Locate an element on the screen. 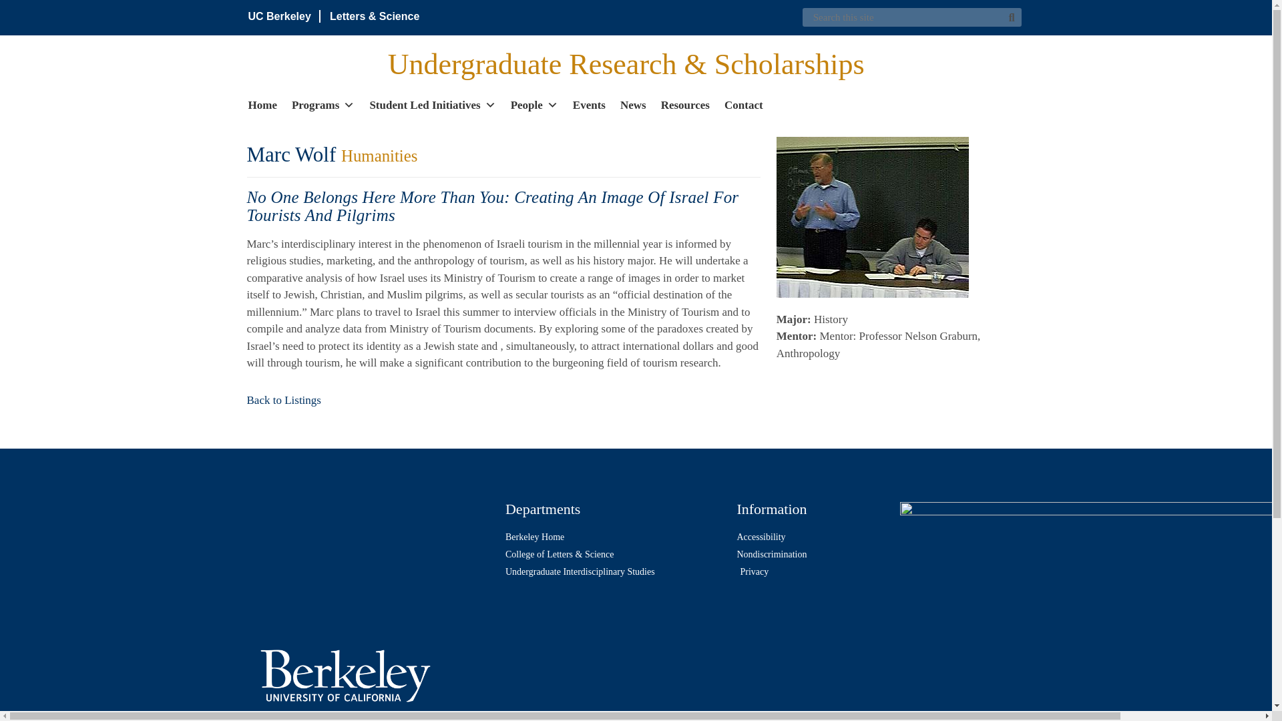 Image resolution: width=1282 pixels, height=721 pixels. Resources is located at coordinates (685, 104).